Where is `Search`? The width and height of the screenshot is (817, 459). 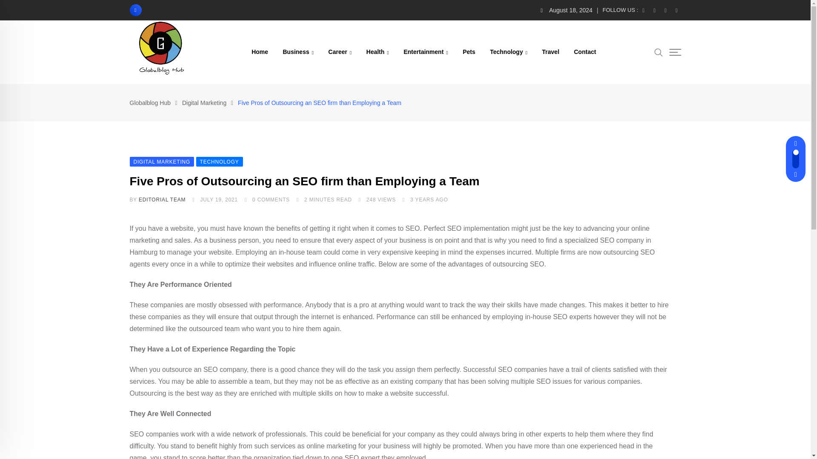
Search is located at coordinates (658, 52).